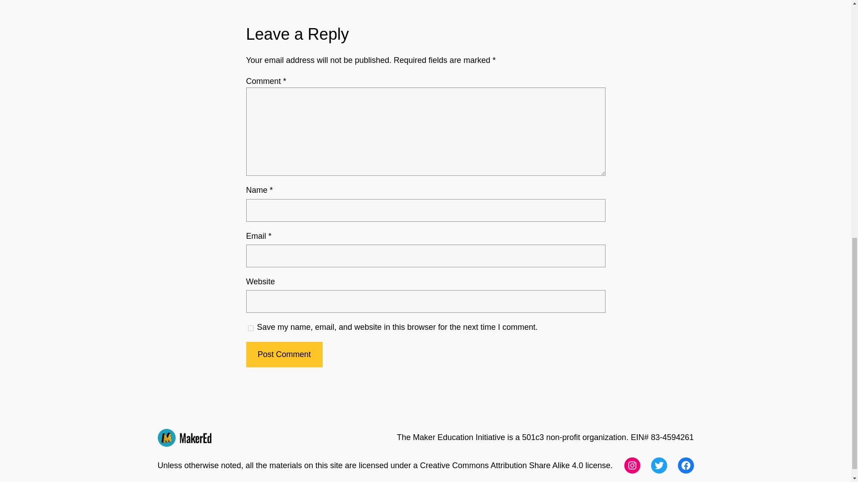 This screenshot has width=858, height=482. Describe the element at coordinates (632, 465) in the screenshot. I see `Instagram` at that location.